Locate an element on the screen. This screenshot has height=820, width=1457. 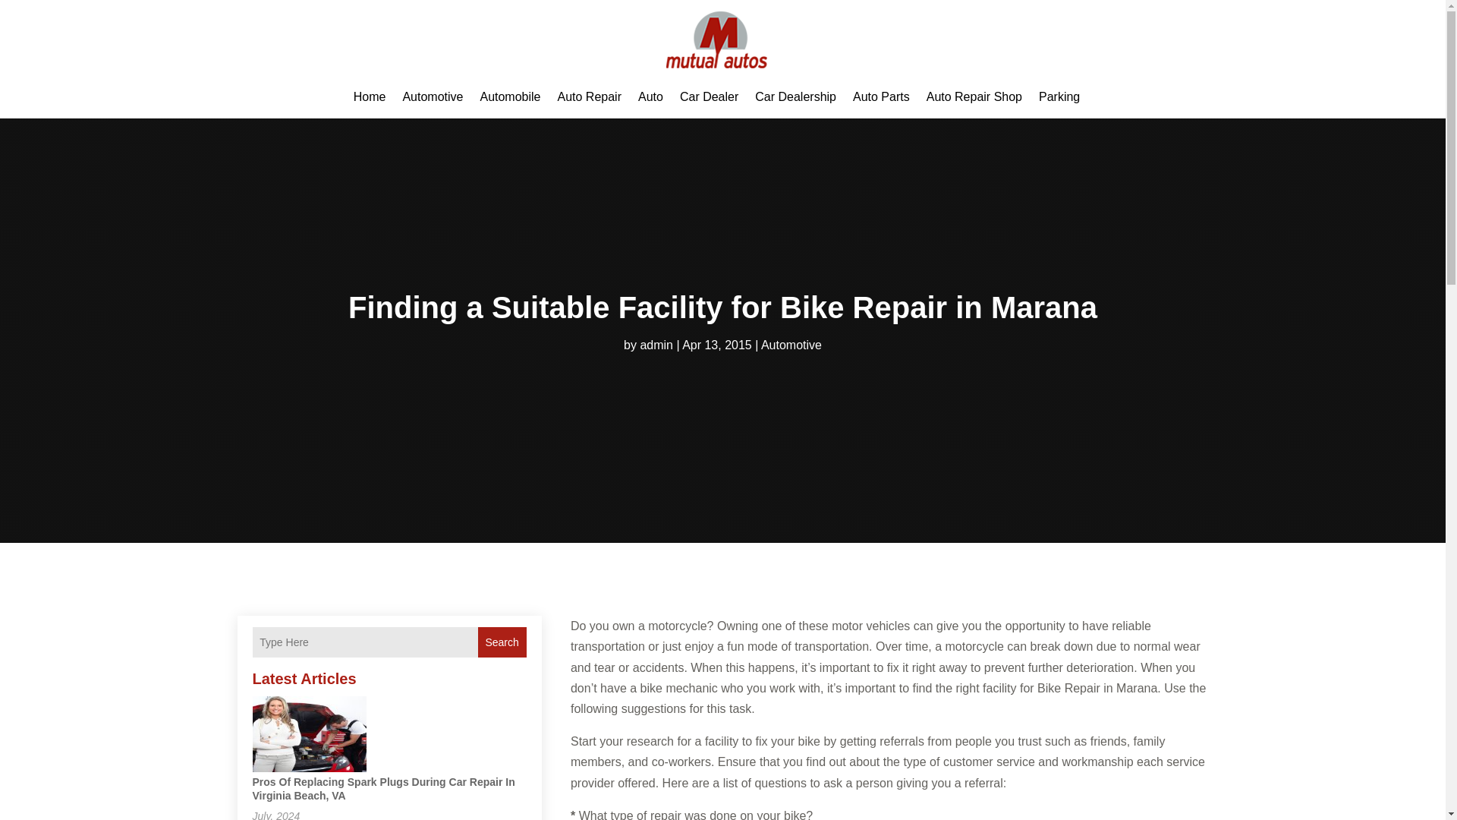
Search is located at coordinates (502, 642).